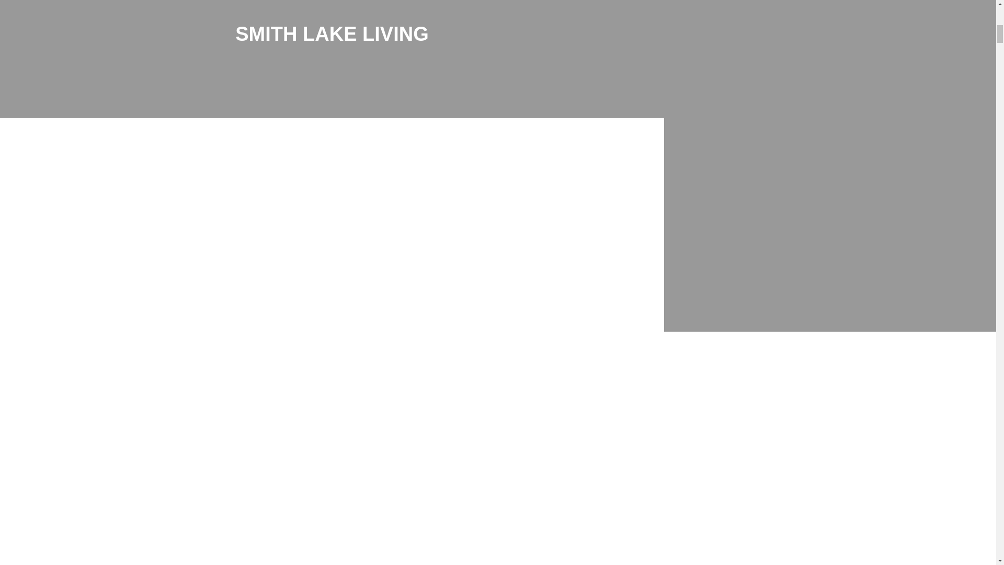 This screenshot has height=565, width=1004. What do you see at coordinates (498, 382) in the screenshot?
I see `CAMPBELL BAY HOUSE` at bounding box center [498, 382].